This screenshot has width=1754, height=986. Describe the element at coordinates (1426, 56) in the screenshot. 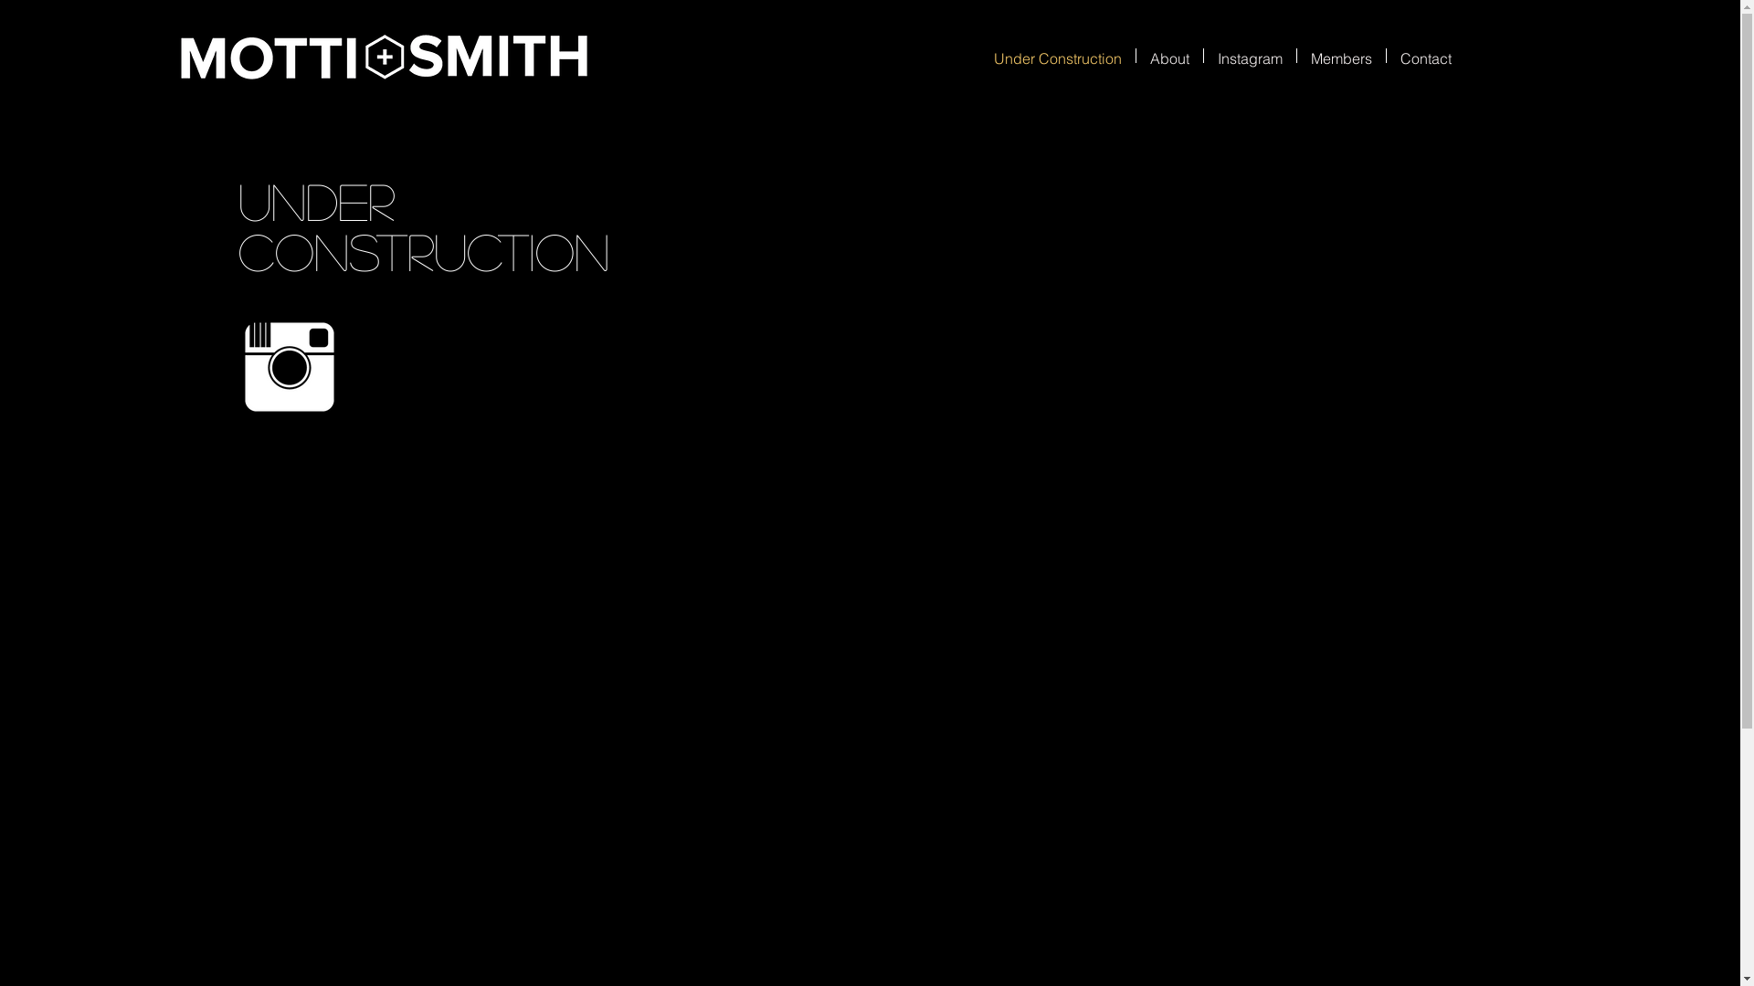

I see `Contact` at that location.